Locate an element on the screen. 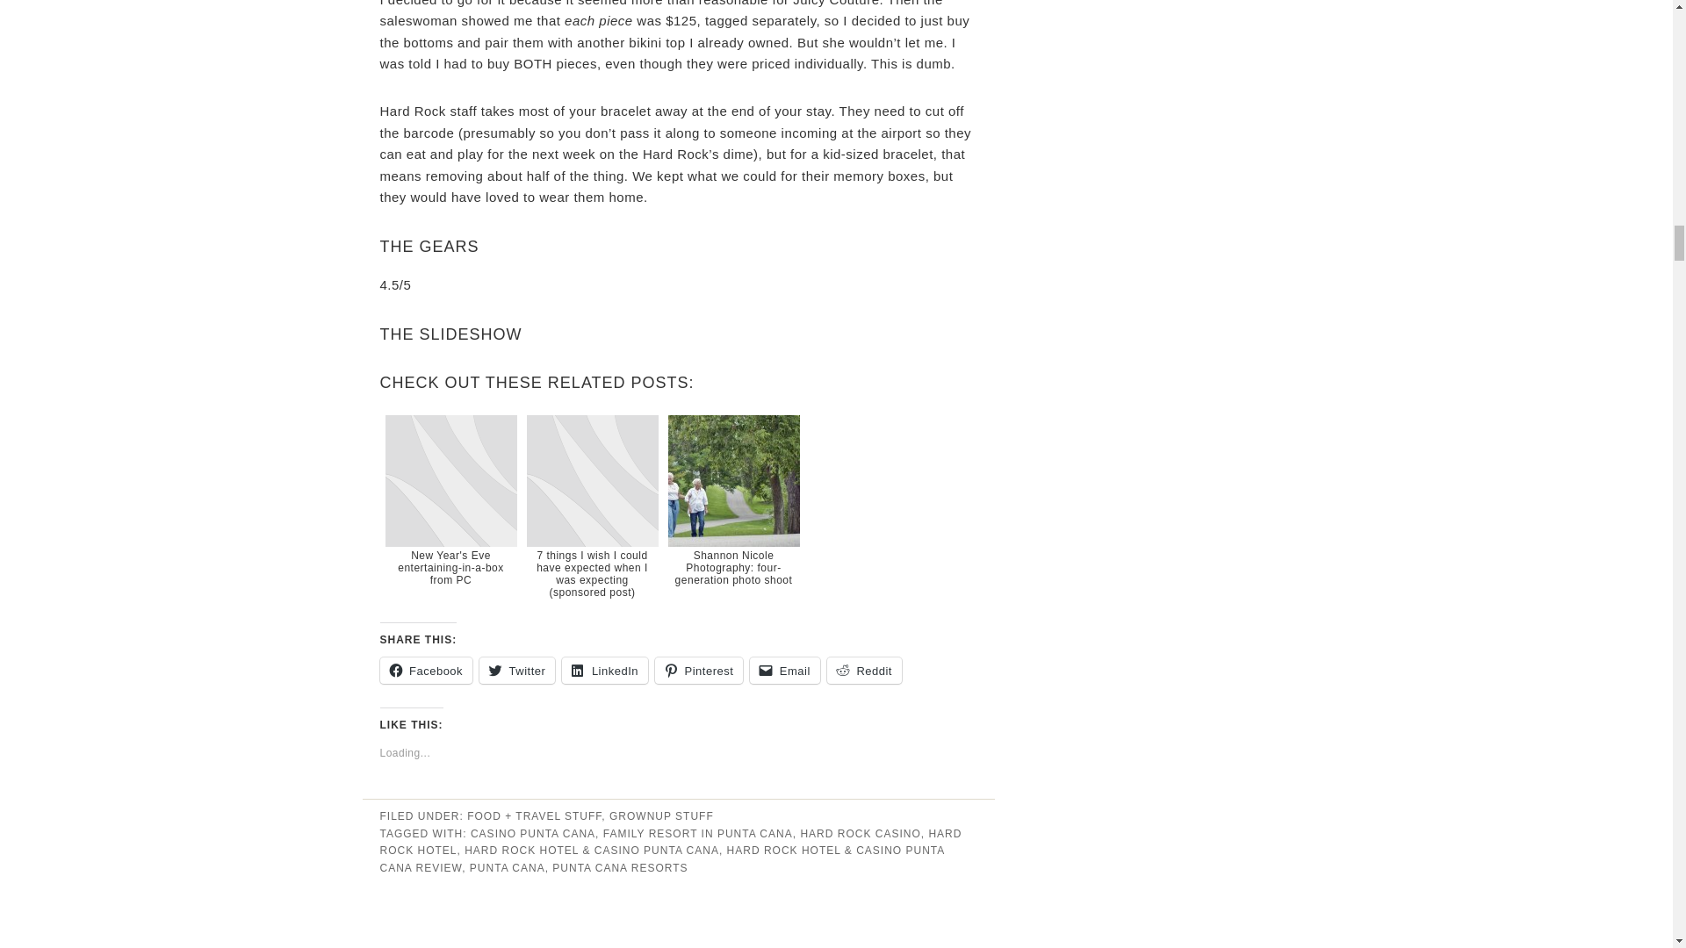 Image resolution: width=1686 pixels, height=948 pixels. LinkedIn is located at coordinates (604, 671).